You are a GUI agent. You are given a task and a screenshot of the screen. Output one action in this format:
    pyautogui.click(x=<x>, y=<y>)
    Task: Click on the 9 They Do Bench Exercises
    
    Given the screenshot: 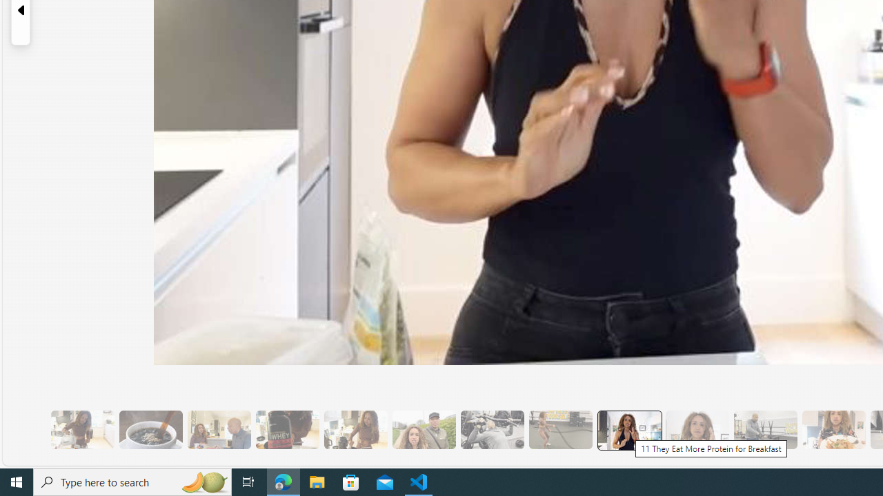 What is the action you would take?
    pyautogui.click(x=492, y=430)
    